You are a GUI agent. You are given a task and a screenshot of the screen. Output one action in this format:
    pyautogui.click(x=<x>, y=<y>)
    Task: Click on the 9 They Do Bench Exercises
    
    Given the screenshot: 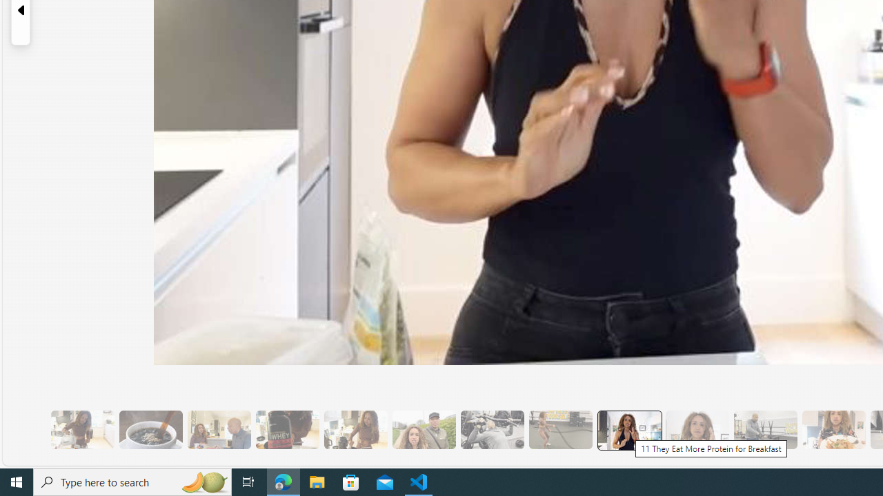 What is the action you would take?
    pyautogui.click(x=492, y=430)
    